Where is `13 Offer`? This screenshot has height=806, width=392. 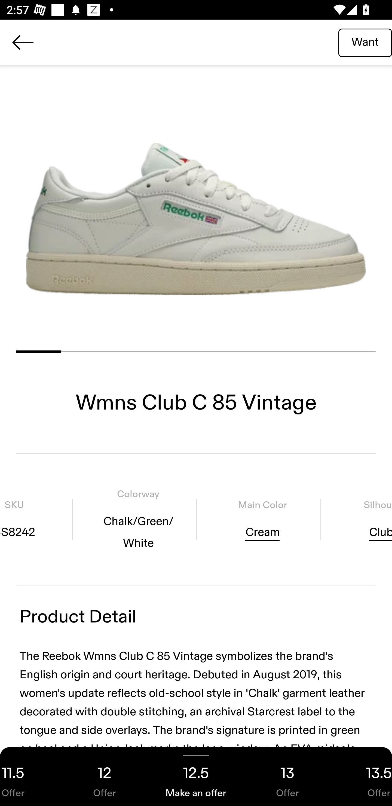 13 Offer is located at coordinates (287, 777).